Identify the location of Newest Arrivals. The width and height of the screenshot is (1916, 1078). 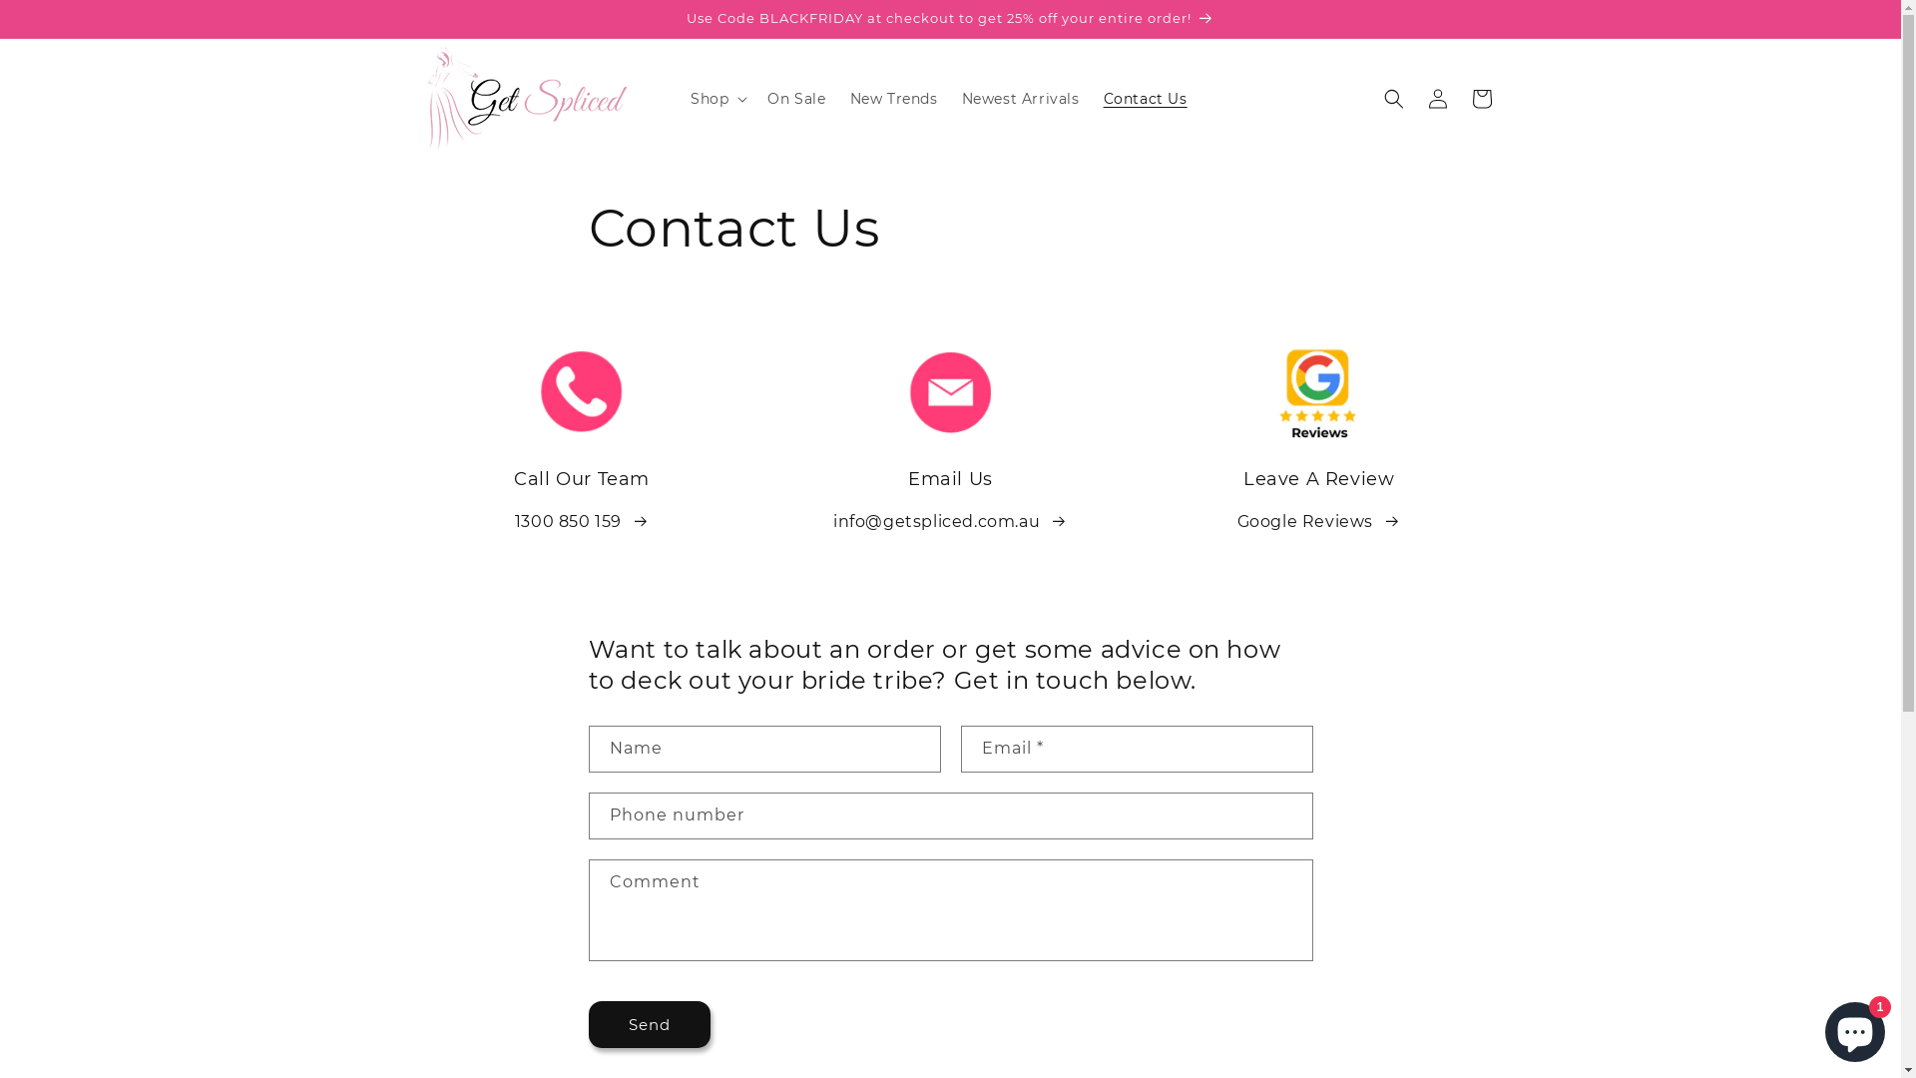
(1021, 98).